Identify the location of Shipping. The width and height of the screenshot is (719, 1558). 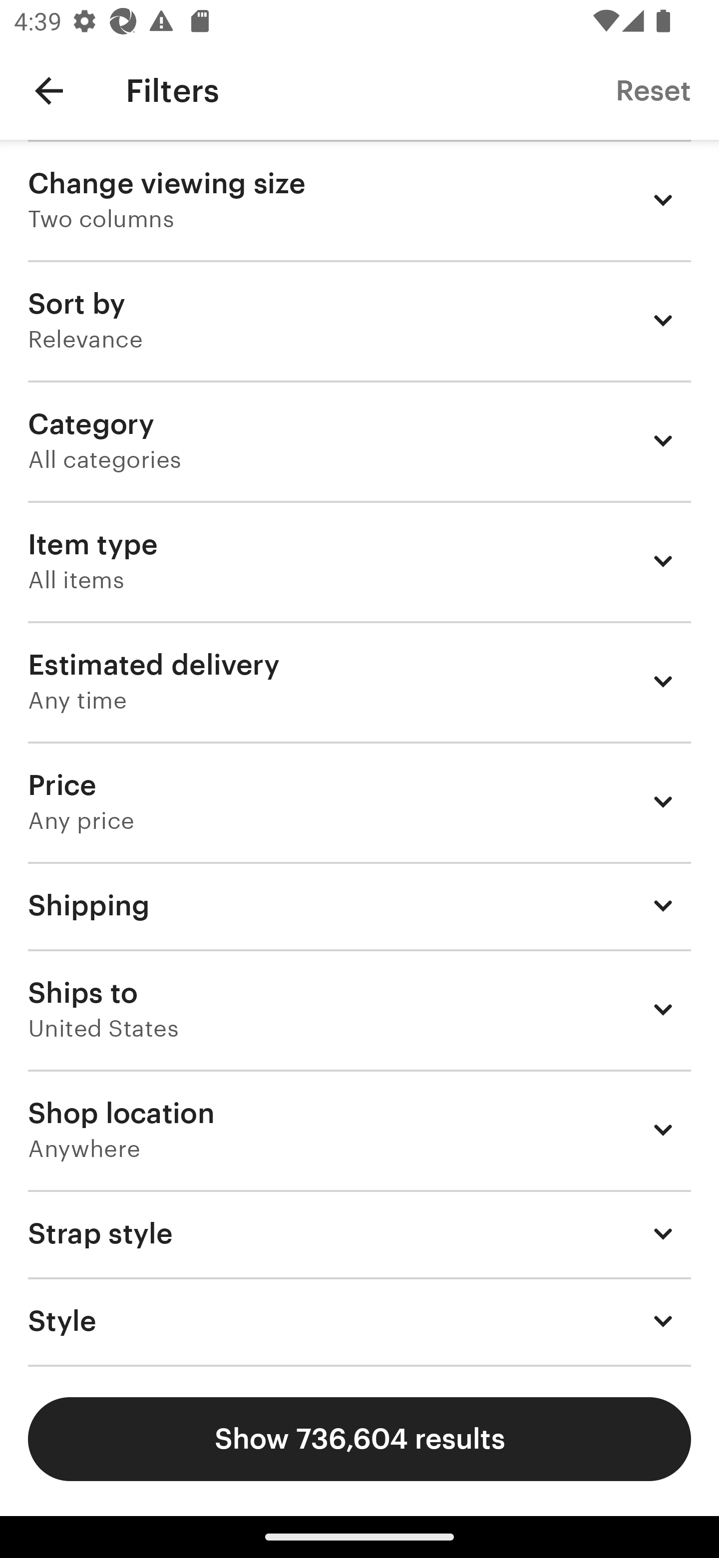
(359, 905).